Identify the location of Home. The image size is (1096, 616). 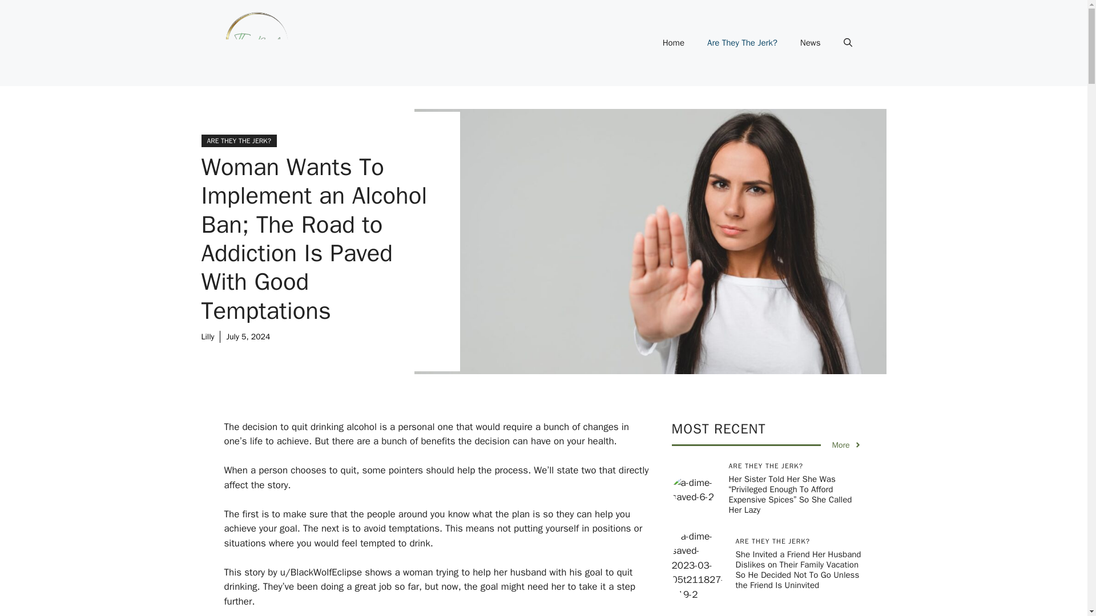
(674, 42).